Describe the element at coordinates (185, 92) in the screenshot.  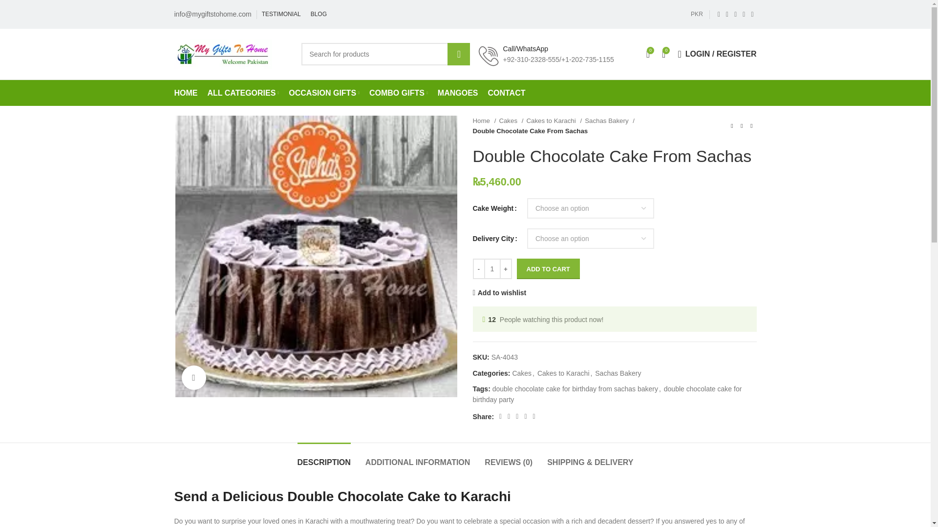
I see `HOME` at that location.